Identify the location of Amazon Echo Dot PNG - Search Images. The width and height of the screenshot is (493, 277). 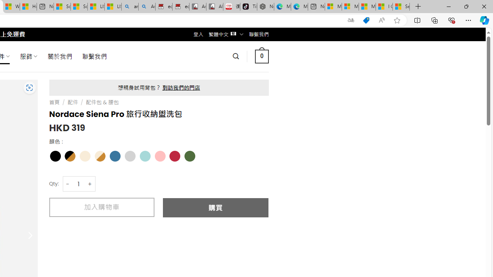
(147, 7).